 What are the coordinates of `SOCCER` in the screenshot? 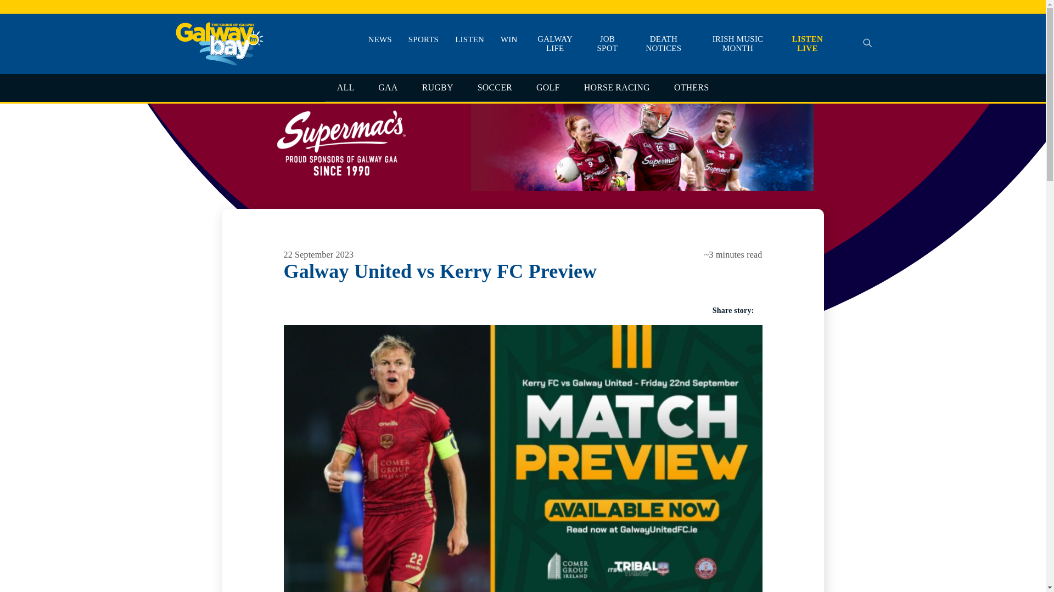 It's located at (495, 88).